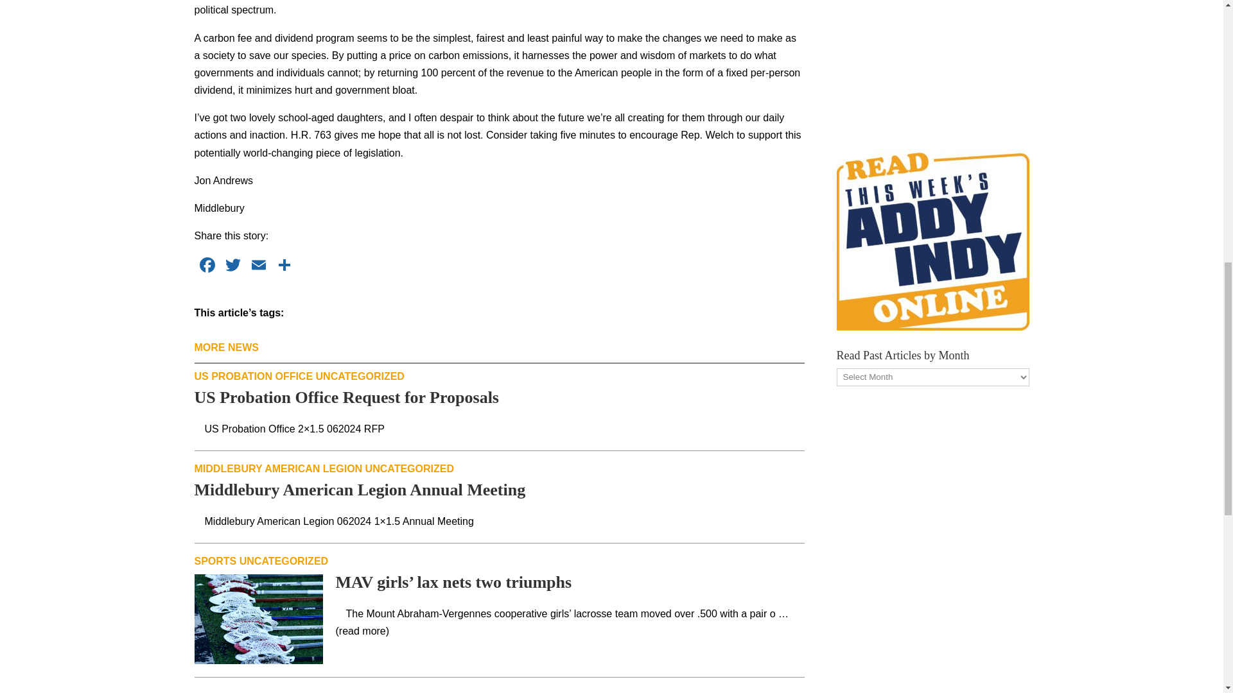  Describe the element at coordinates (232, 267) in the screenshot. I see `Twitter` at that location.